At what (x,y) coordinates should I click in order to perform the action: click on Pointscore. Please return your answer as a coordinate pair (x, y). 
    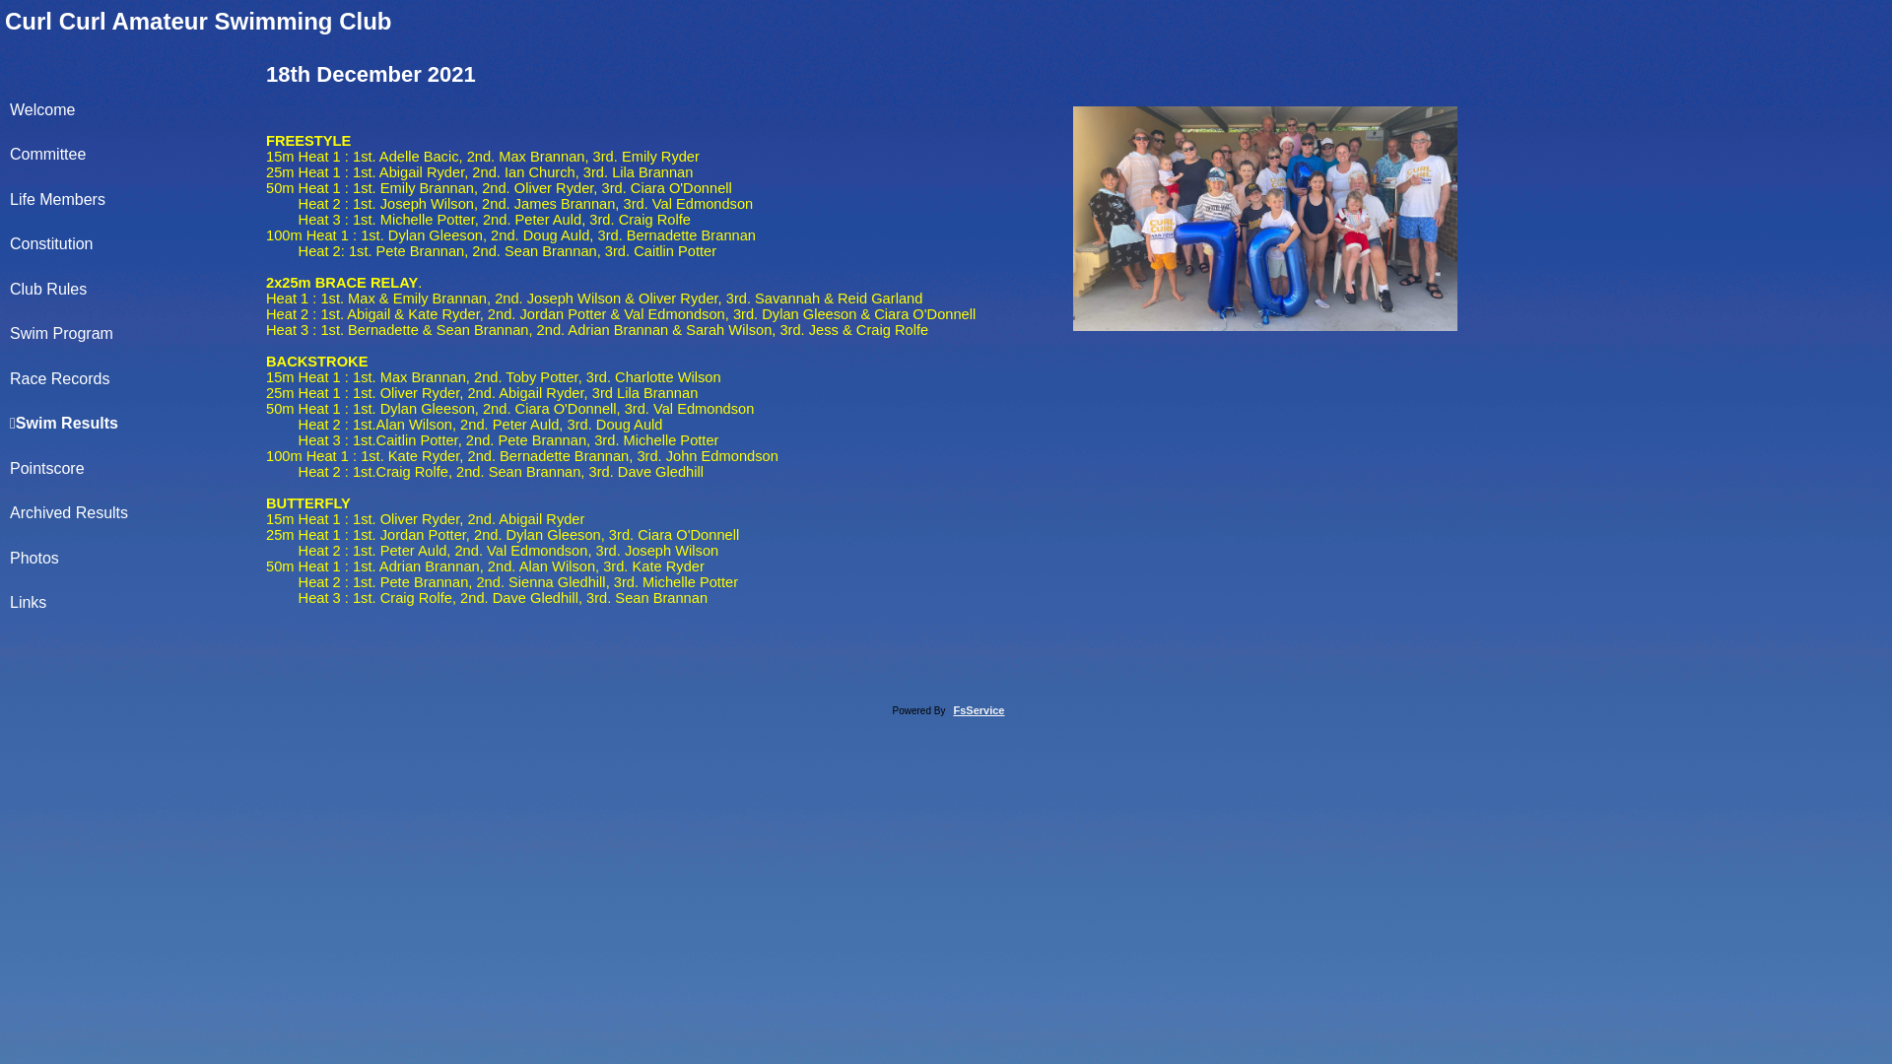
    Looking at the image, I should click on (130, 469).